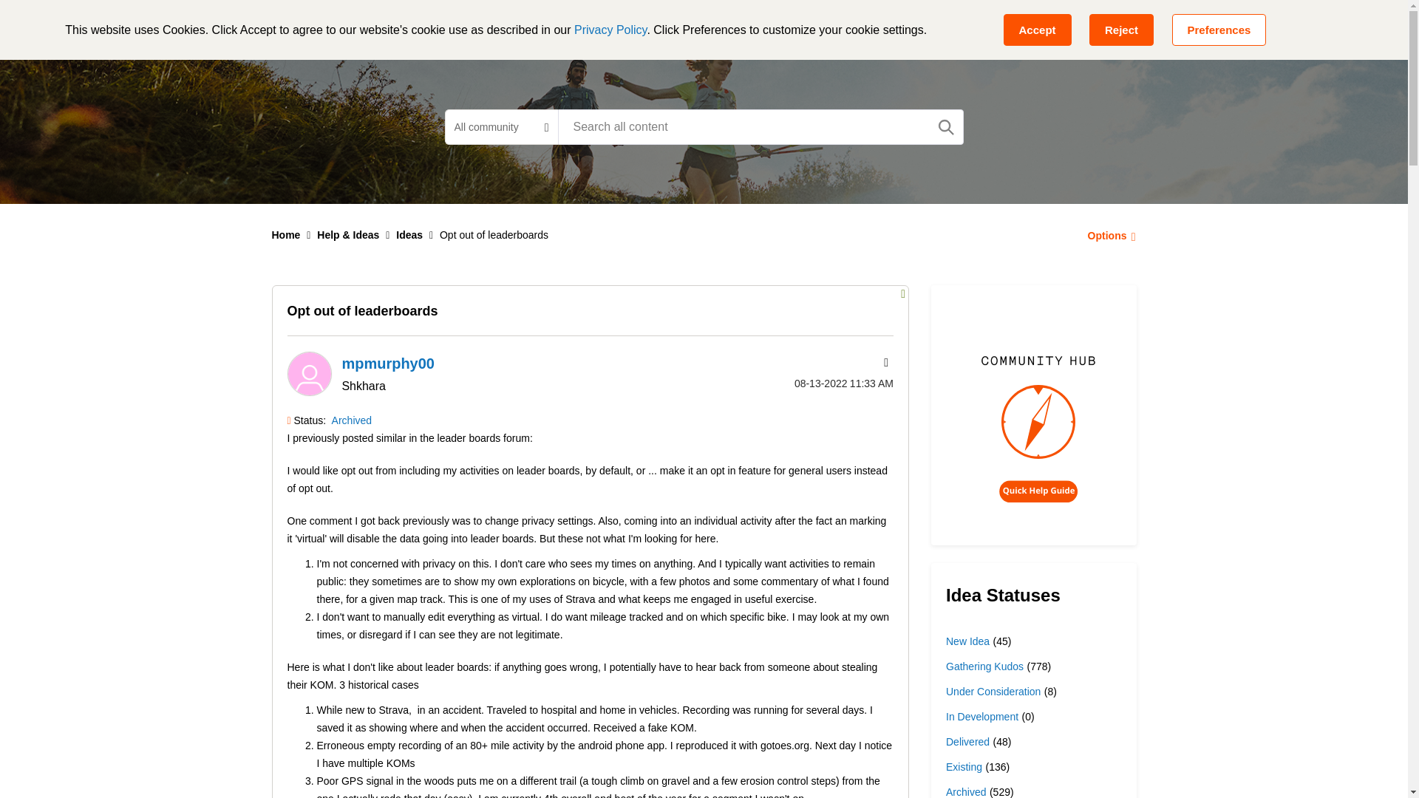 This screenshot has height=798, width=1419. Describe the element at coordinates (1107, 235) in the screenshot. I see `Options` at that location.